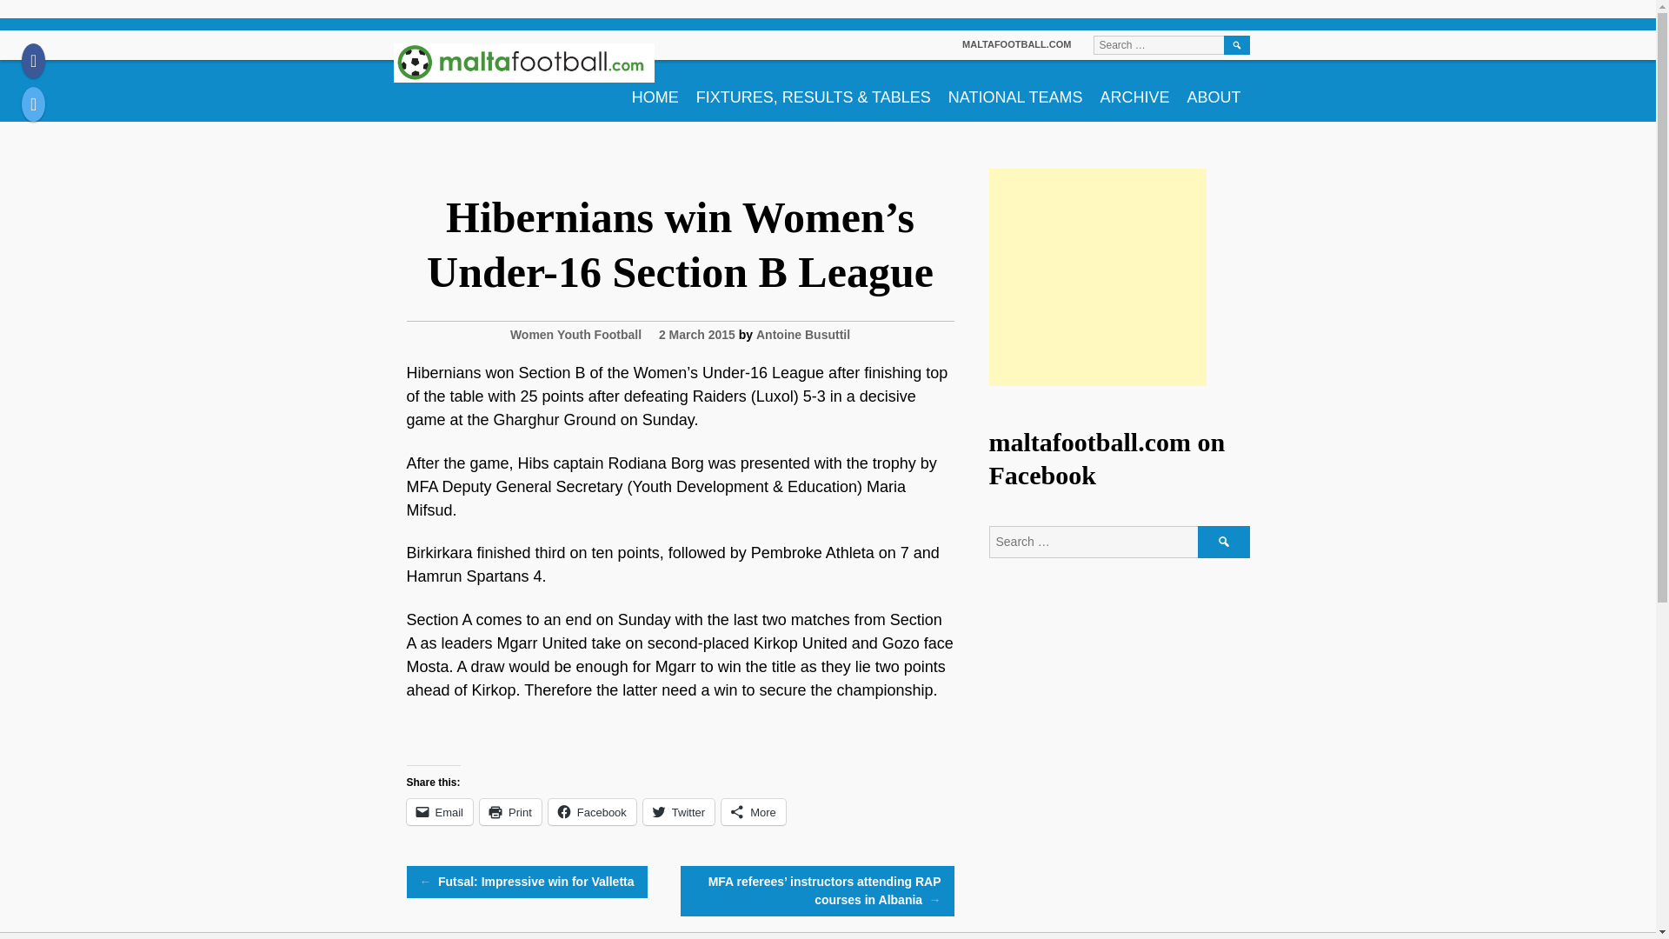  Describe the element at coordinates (592, 812) in the screenshot. I see `Click to share on Facebook` at that location.